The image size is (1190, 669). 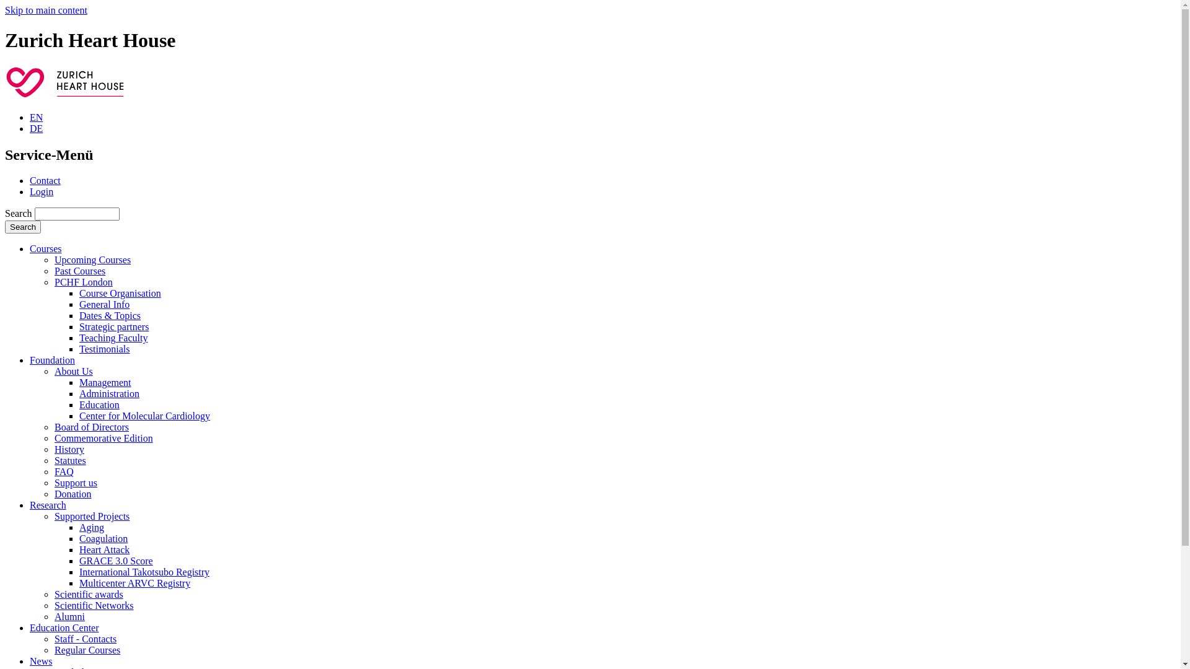 What do you see at coordinates (48, 505) in the screenshot?
I see `Research` at bounding box center [48, 505].